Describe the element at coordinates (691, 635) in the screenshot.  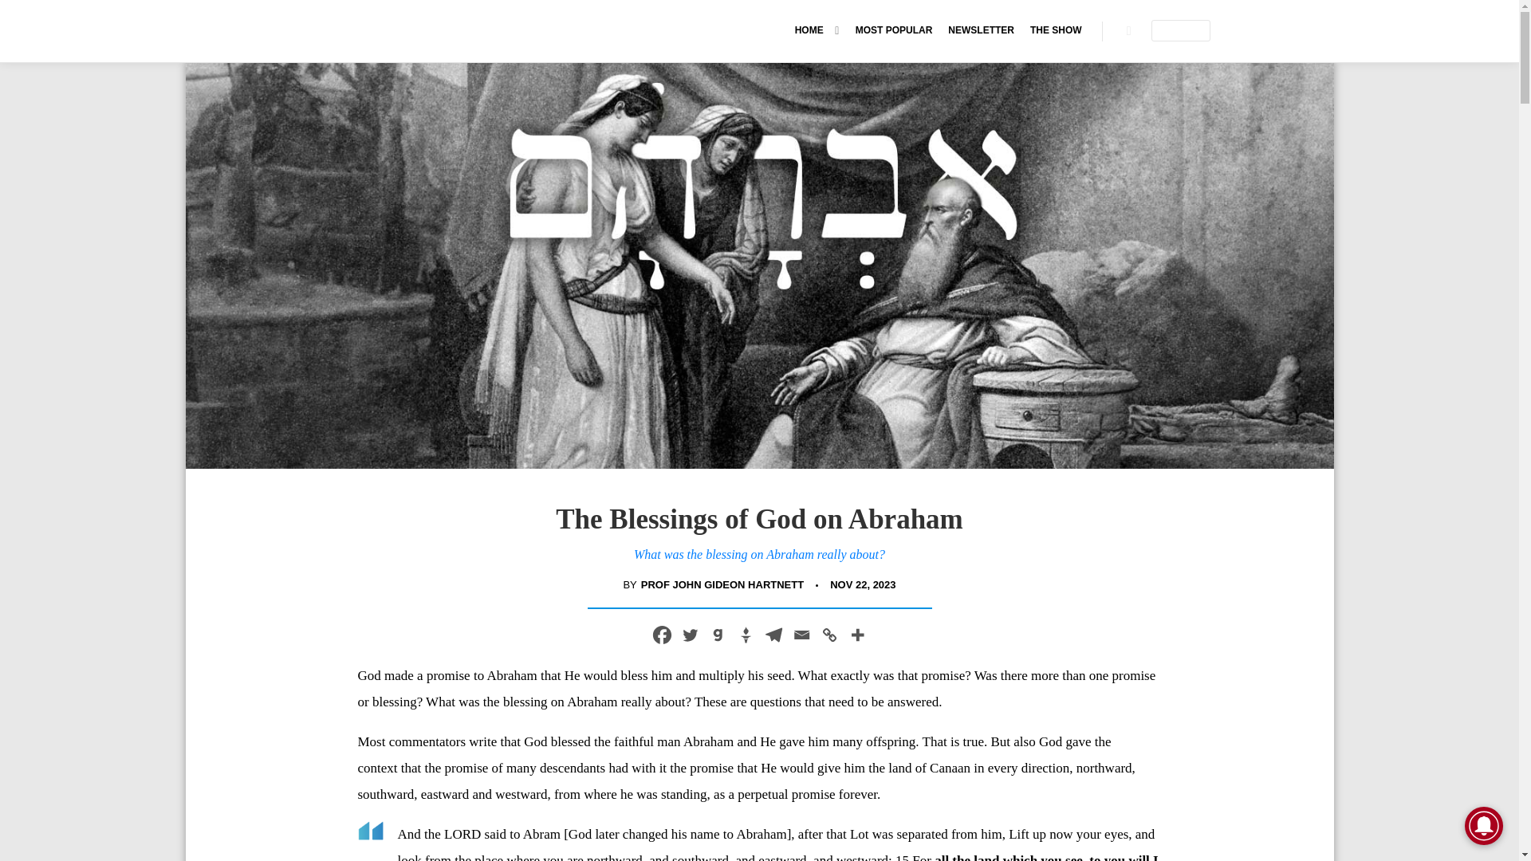
I see `Twitter` at that location.